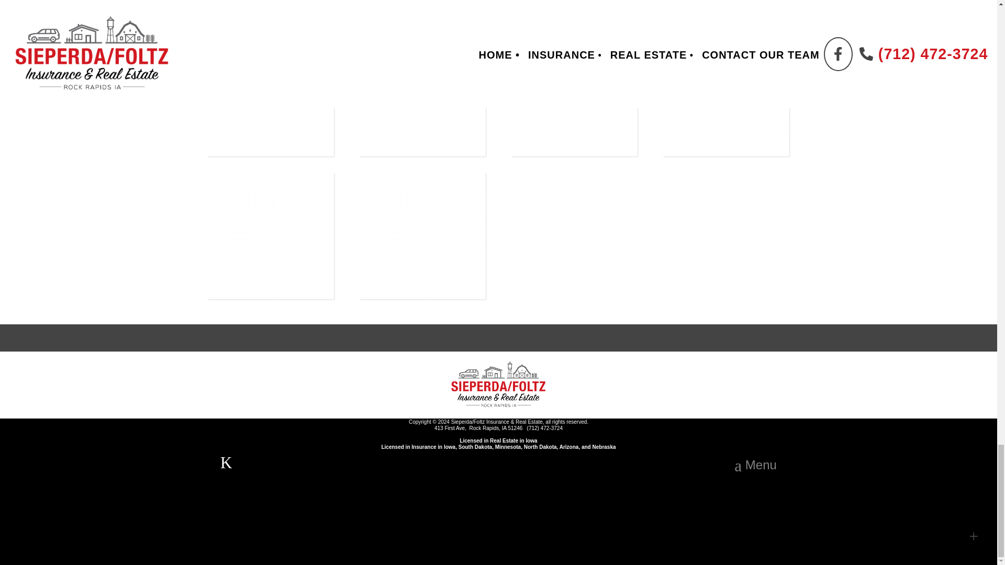 This screenshot has width=1005, height=565. What do you see at coordinates (226, 462) in the screenshot?
I see `Facebook` at bounding box center [226, 462].